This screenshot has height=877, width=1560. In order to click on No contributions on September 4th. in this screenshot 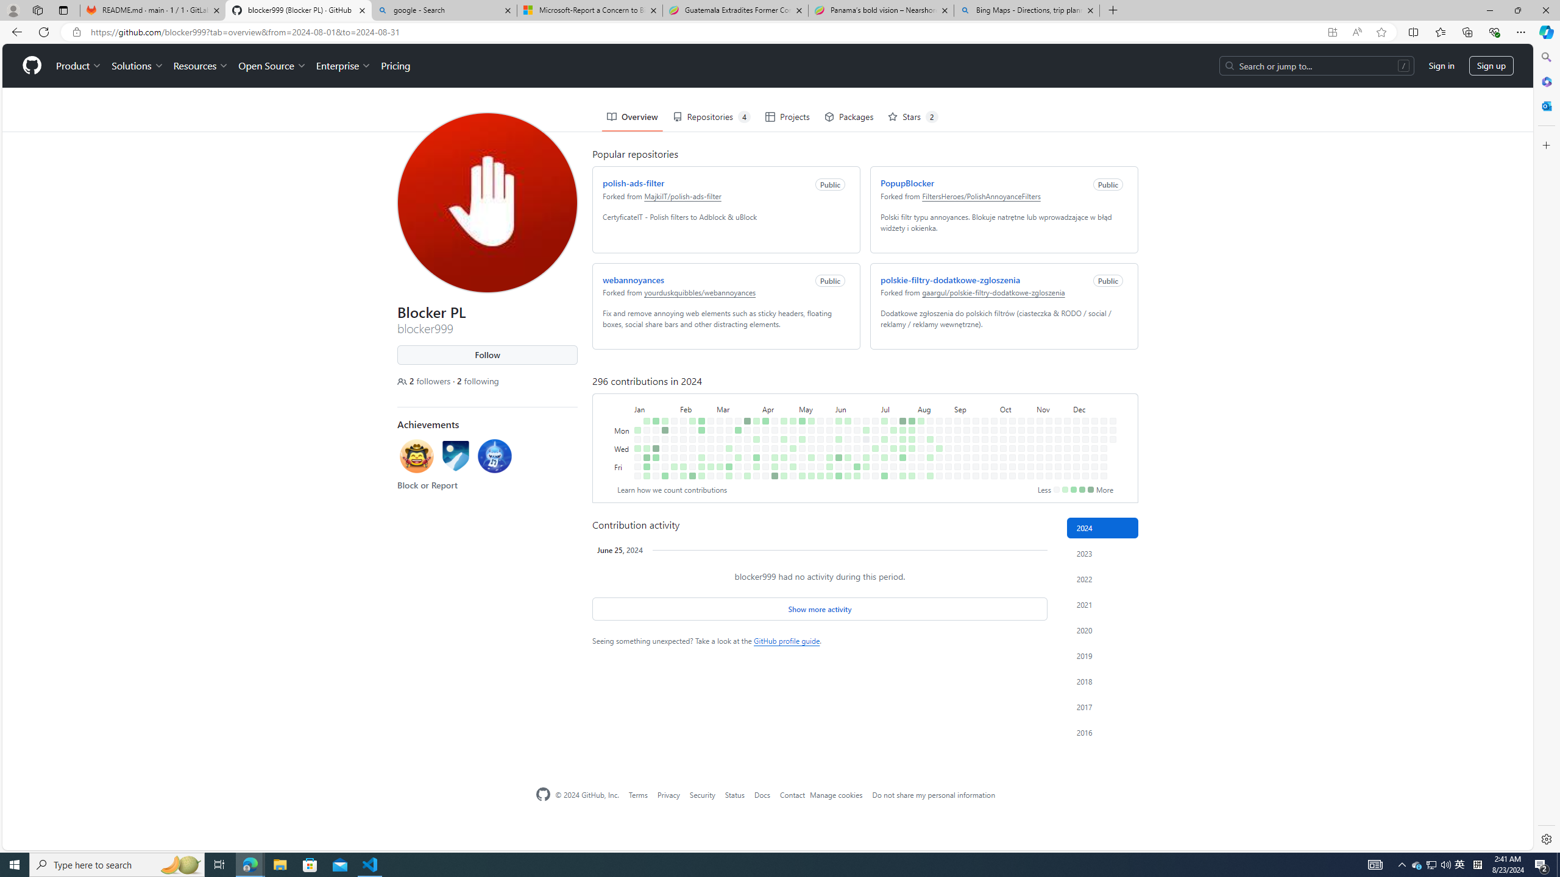, I will do `click(954, 404)`.